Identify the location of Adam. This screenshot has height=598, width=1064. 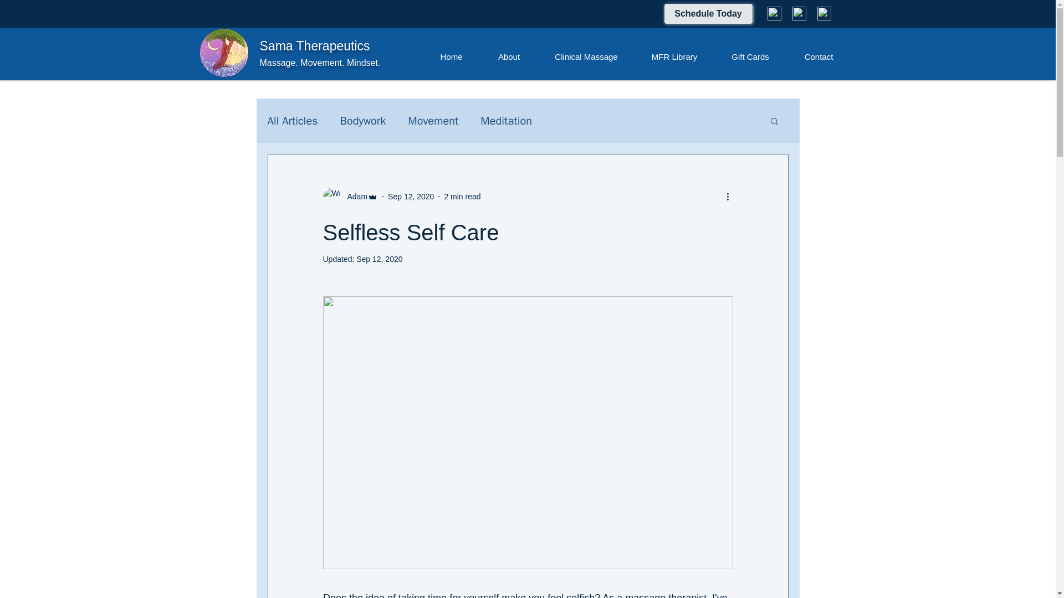
(354, 196).